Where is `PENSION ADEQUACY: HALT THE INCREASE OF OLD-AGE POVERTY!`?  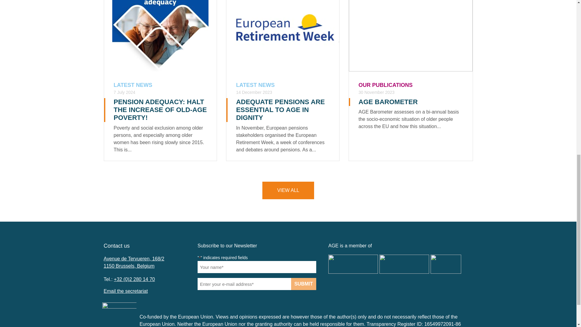 PENSION ADEQUACY: HALT THE INCREASE OF OLD-AGE POVERTY! is located at coordinates (160, 110).